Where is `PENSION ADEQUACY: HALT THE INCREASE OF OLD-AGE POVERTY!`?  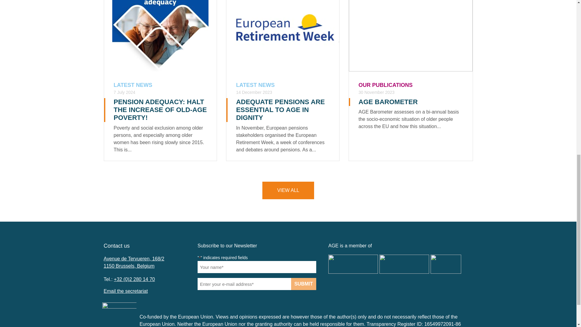 PENSION ADEQUACY: HALT THE INCREASE OF OLD-AGE POVERTY! is located at coordinates (160, 110).